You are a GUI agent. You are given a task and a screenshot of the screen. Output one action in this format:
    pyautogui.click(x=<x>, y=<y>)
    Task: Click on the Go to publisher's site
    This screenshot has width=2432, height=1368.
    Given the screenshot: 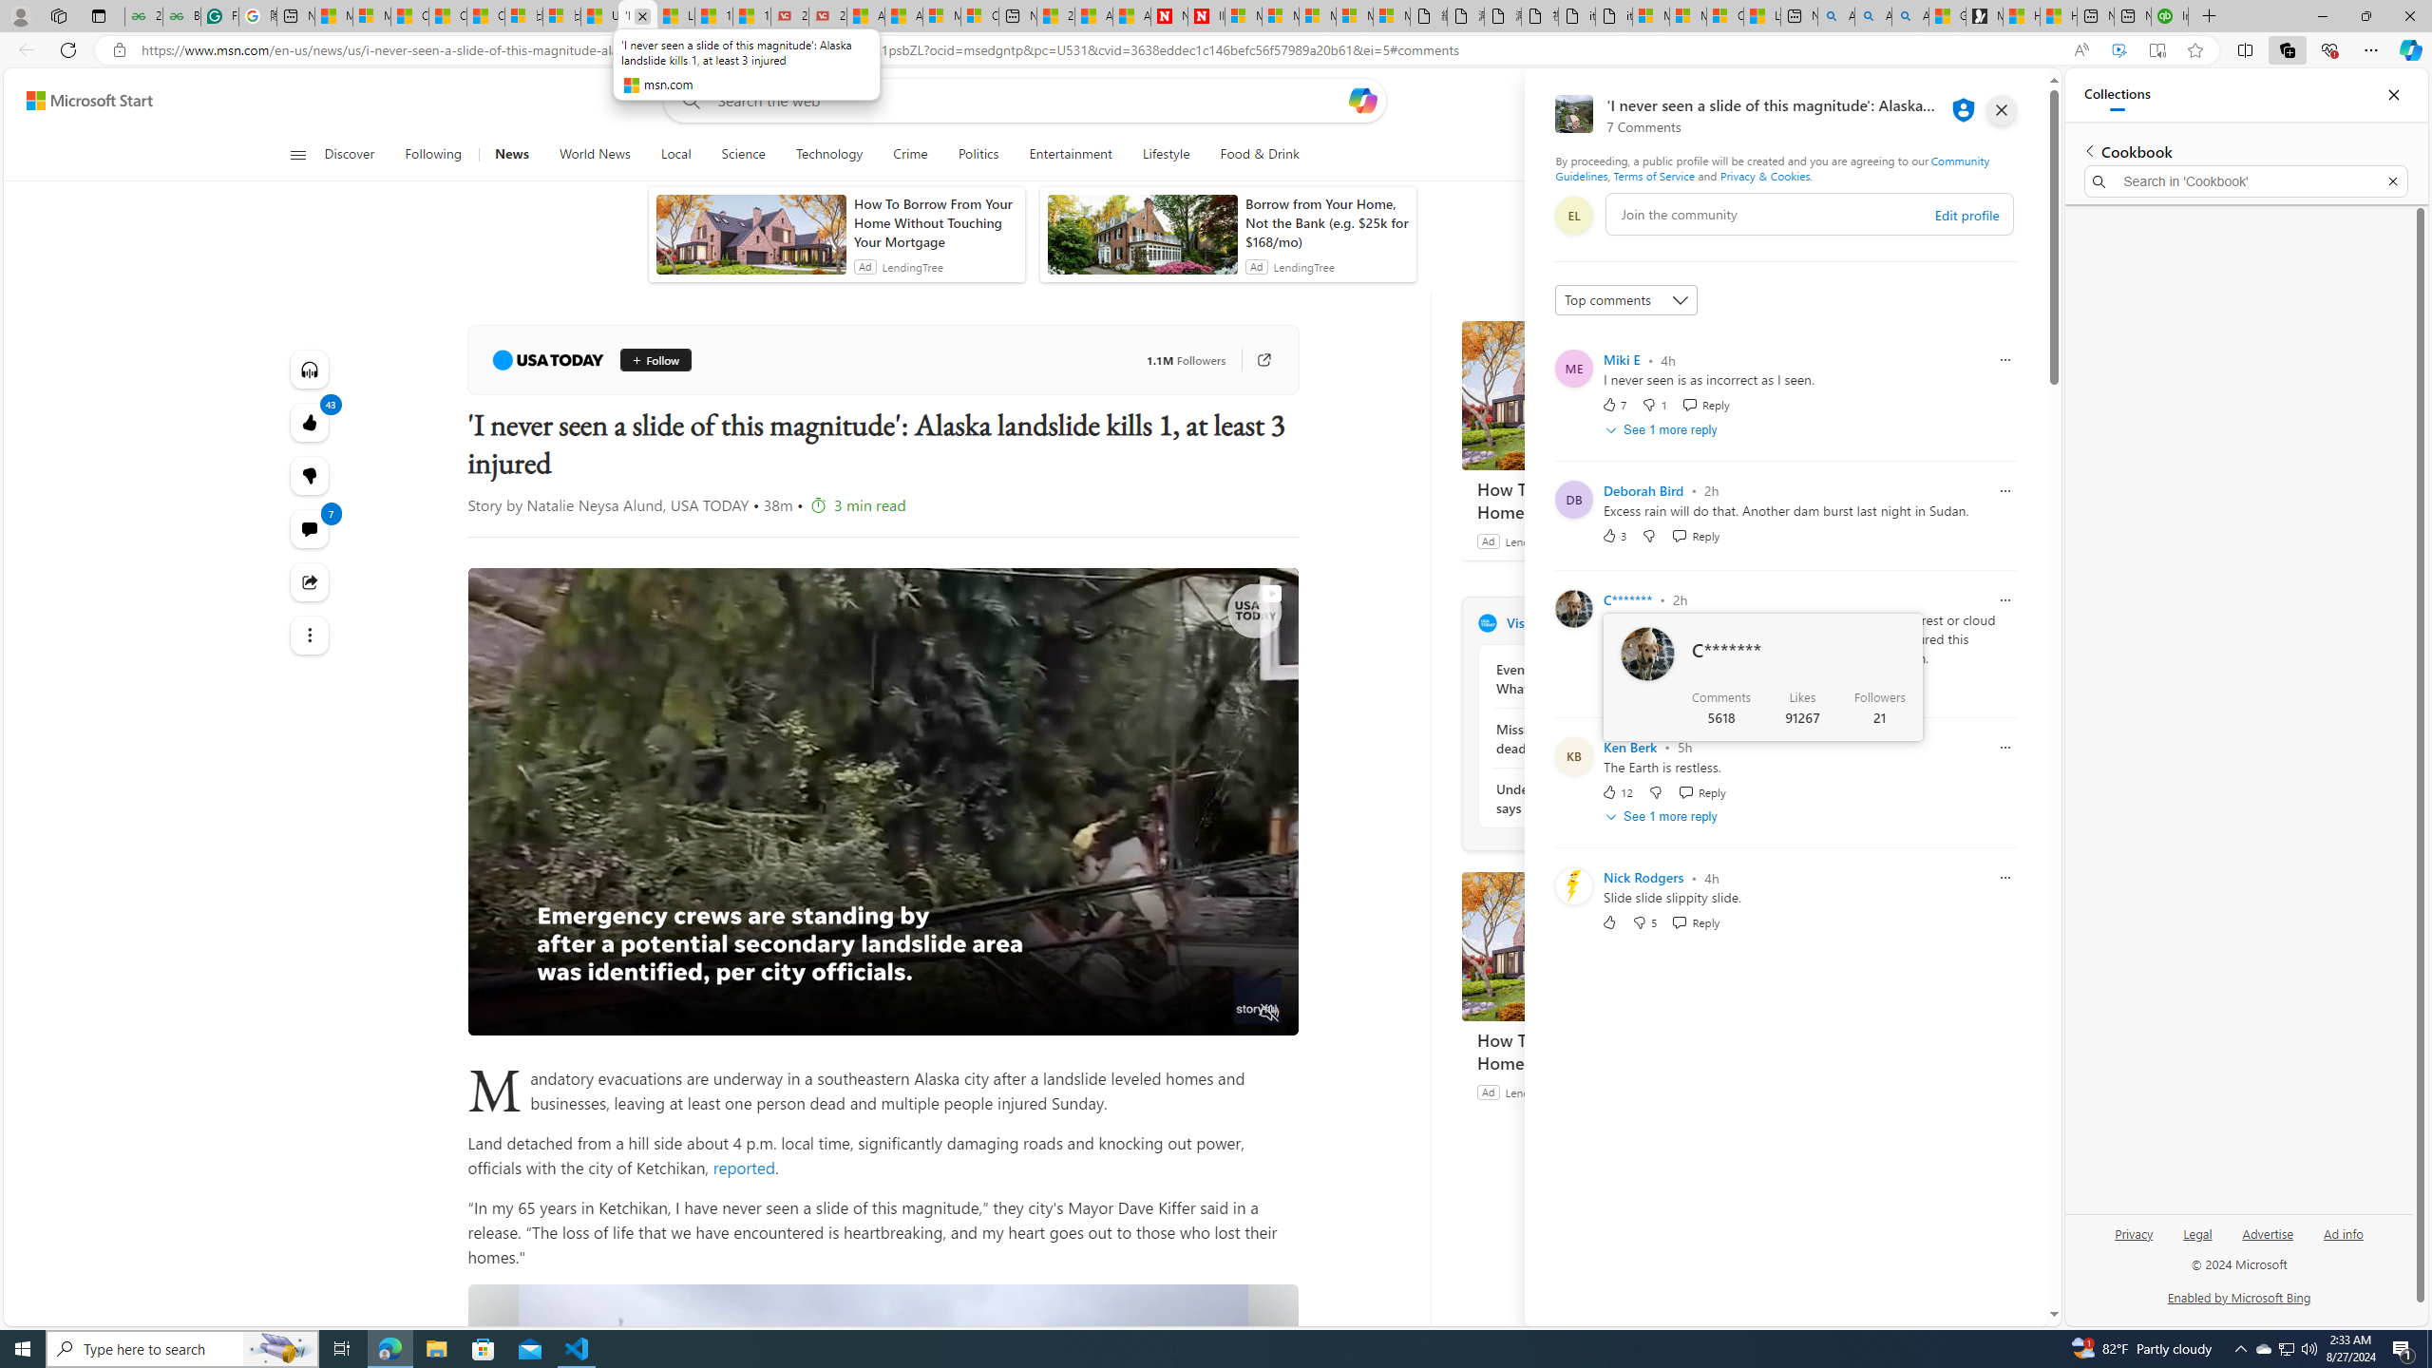 What is the action you would take?
    pyautogui.click(x=1254, y=360)
    